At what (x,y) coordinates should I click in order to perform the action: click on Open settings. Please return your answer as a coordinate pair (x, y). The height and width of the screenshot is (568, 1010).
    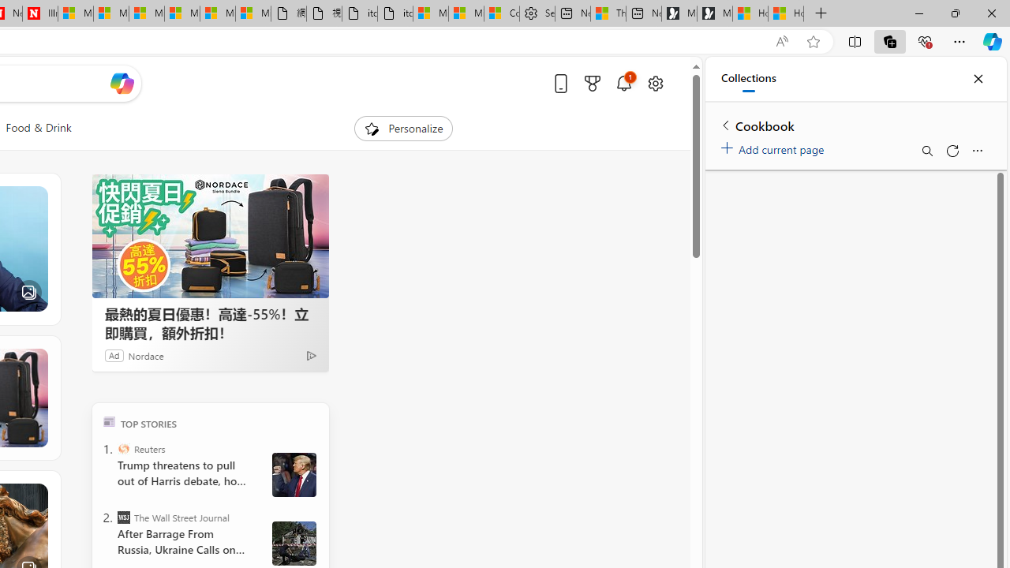
    Looking at the image, I should click on (655, 83).